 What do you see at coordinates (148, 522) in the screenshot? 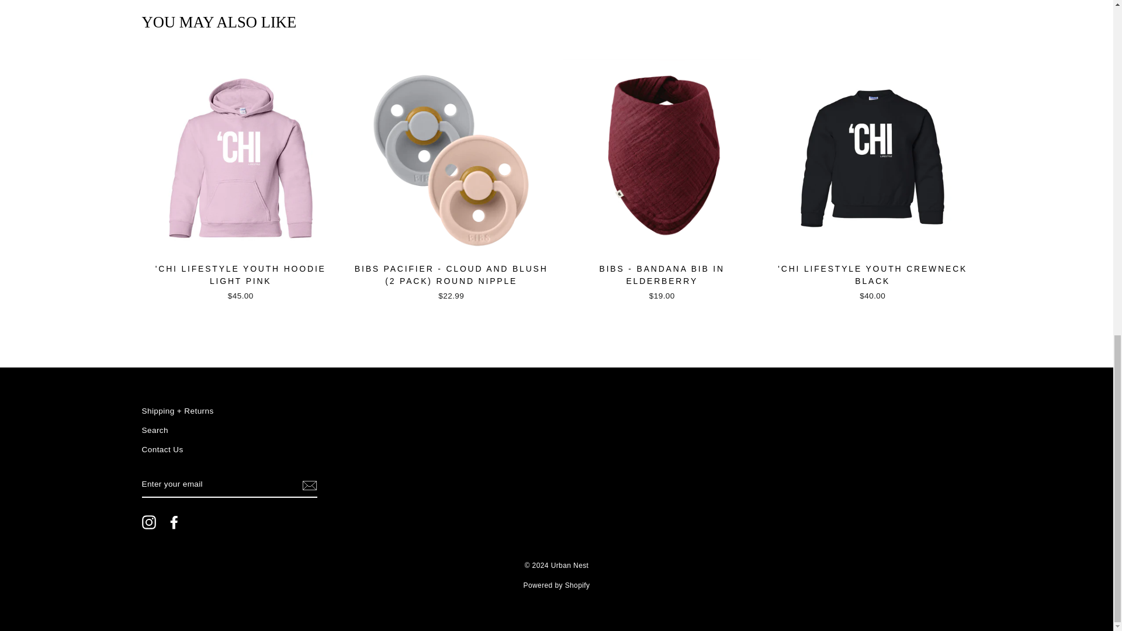
I see `Urban Nest on Instagram` at bounding box center [148, 522].